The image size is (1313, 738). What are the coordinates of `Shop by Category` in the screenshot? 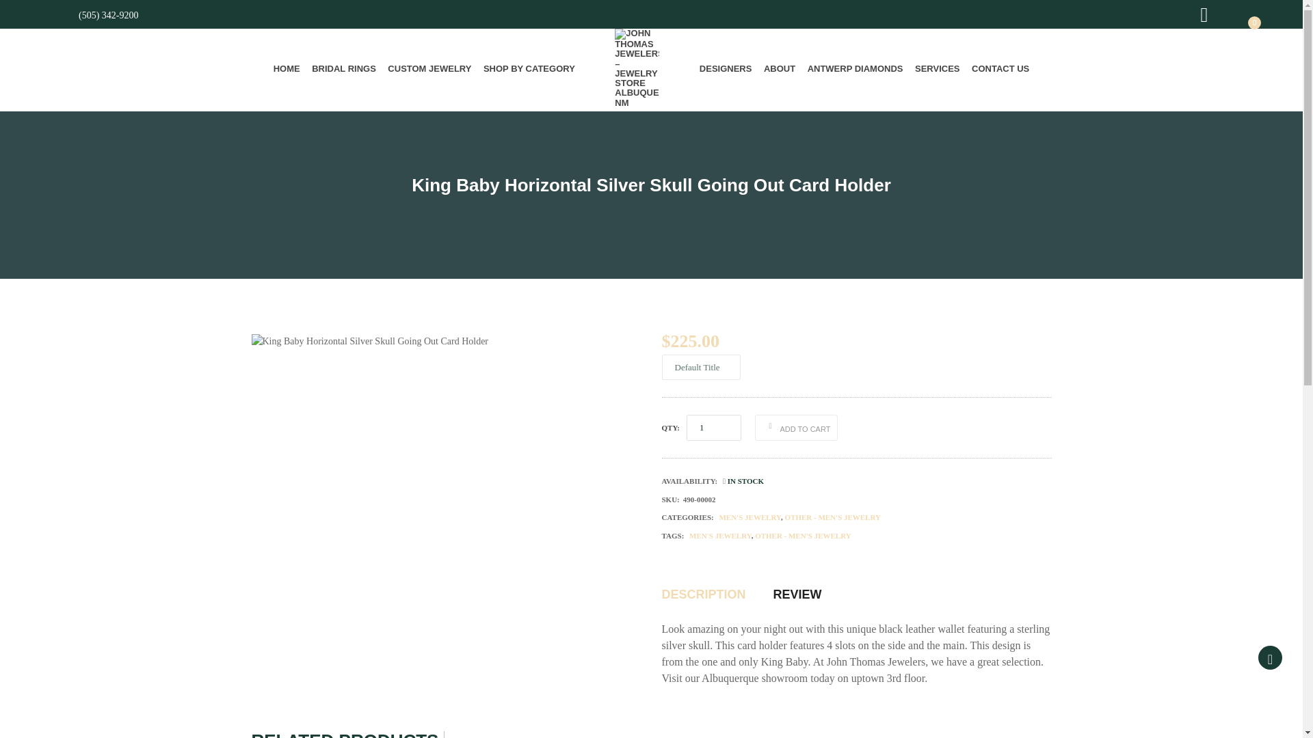 It's located at (529, 68).